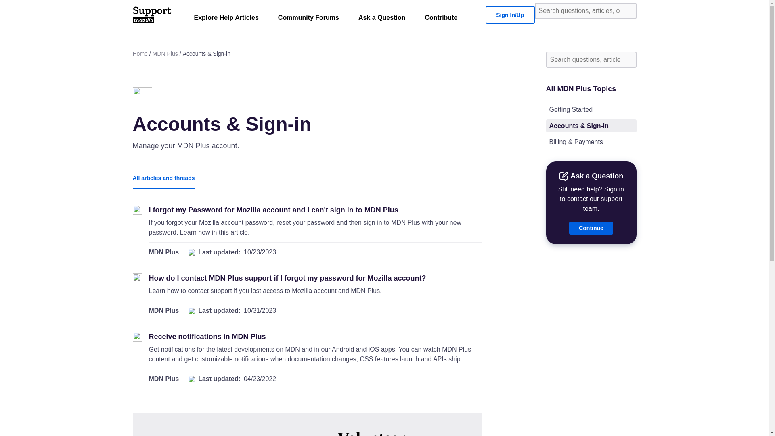  I want to click on Explore Help Articles, so click(226, 19).